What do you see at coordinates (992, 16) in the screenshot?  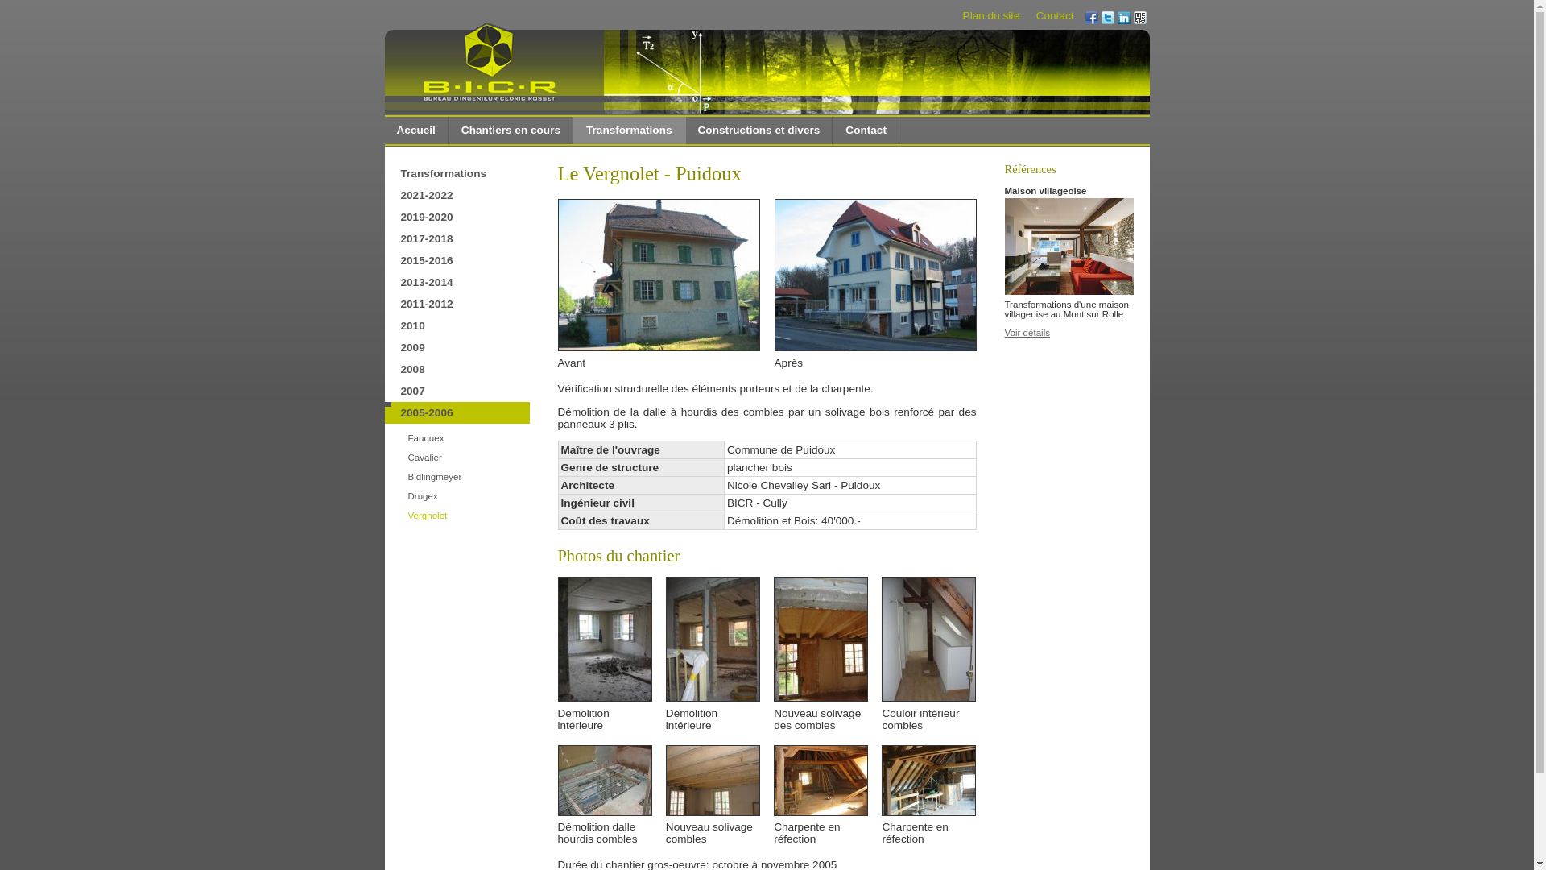 I see `Plan du site` at bounding box center [992, 16].